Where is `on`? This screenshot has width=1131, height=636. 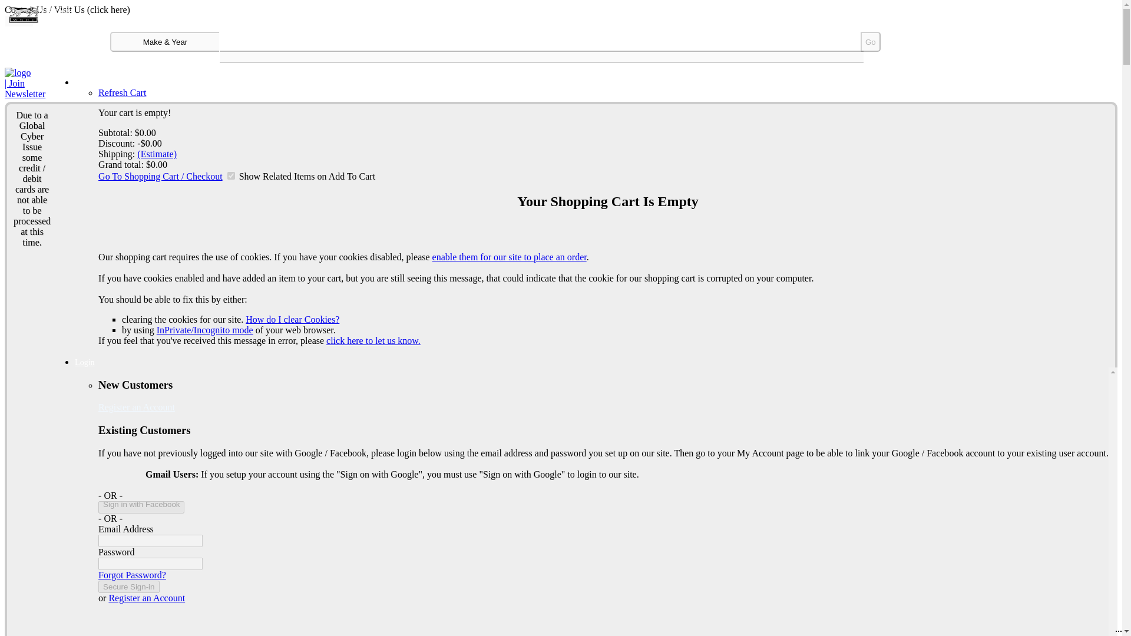
on is located at coordinates (231, 175).